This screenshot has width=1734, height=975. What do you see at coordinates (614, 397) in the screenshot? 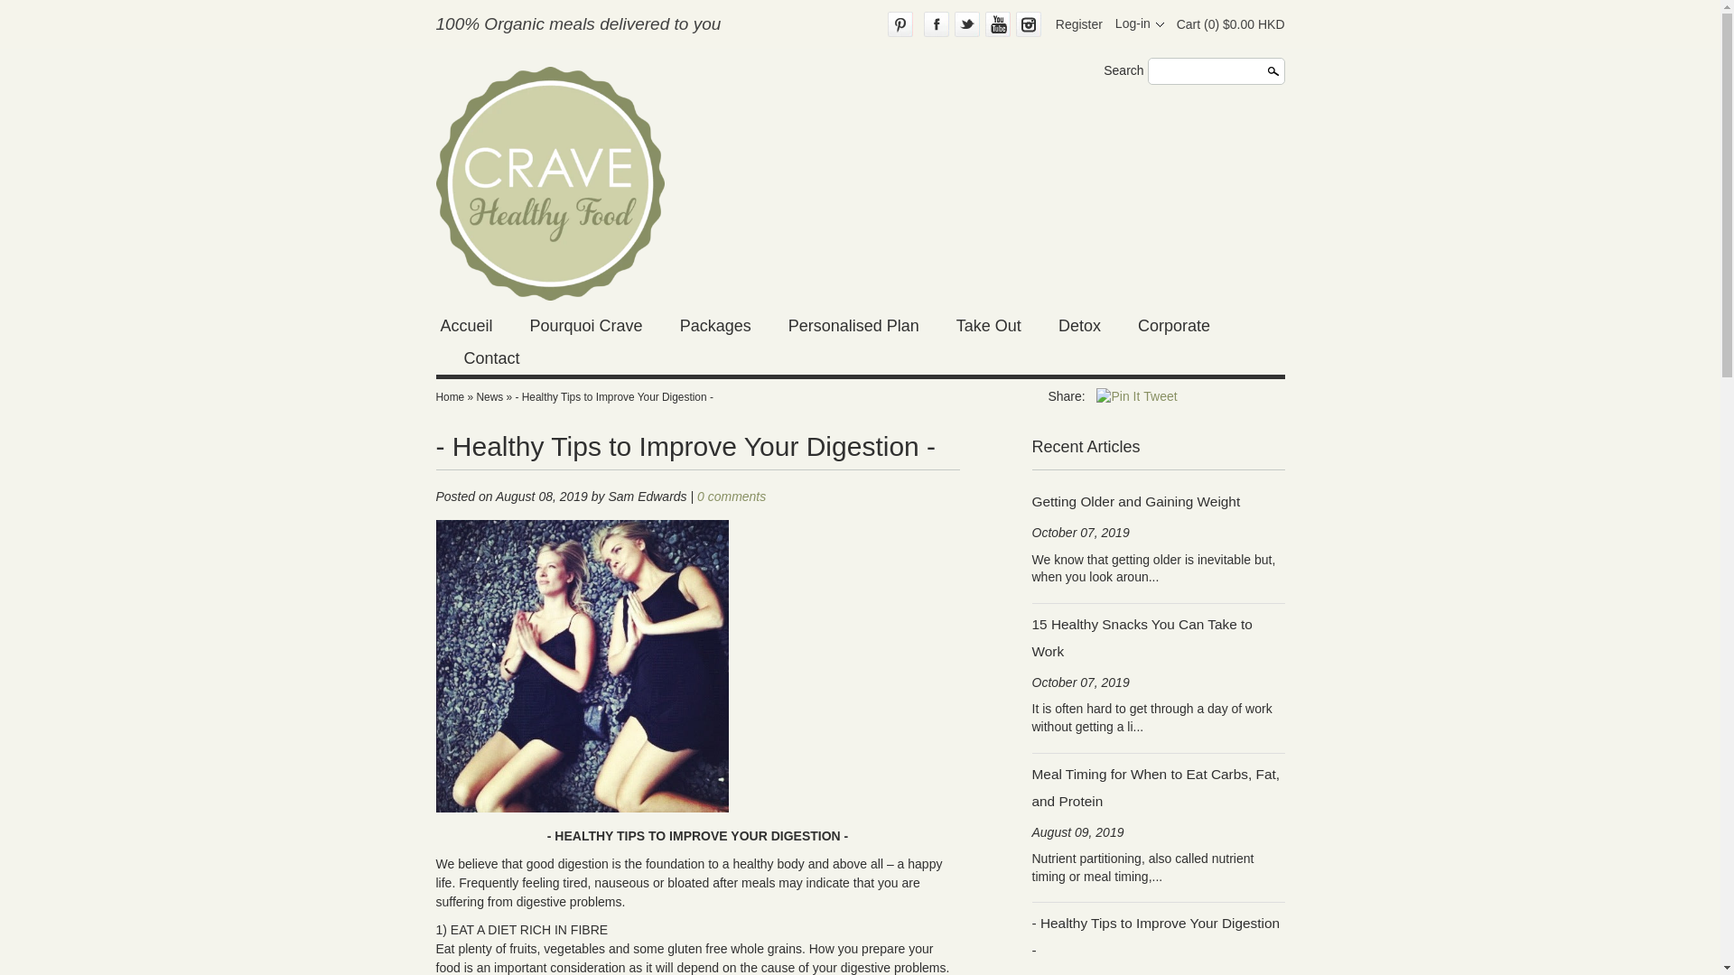
I see `- Healthy Tips to Improve Your Digestion -` at bounding box center [614, 397].